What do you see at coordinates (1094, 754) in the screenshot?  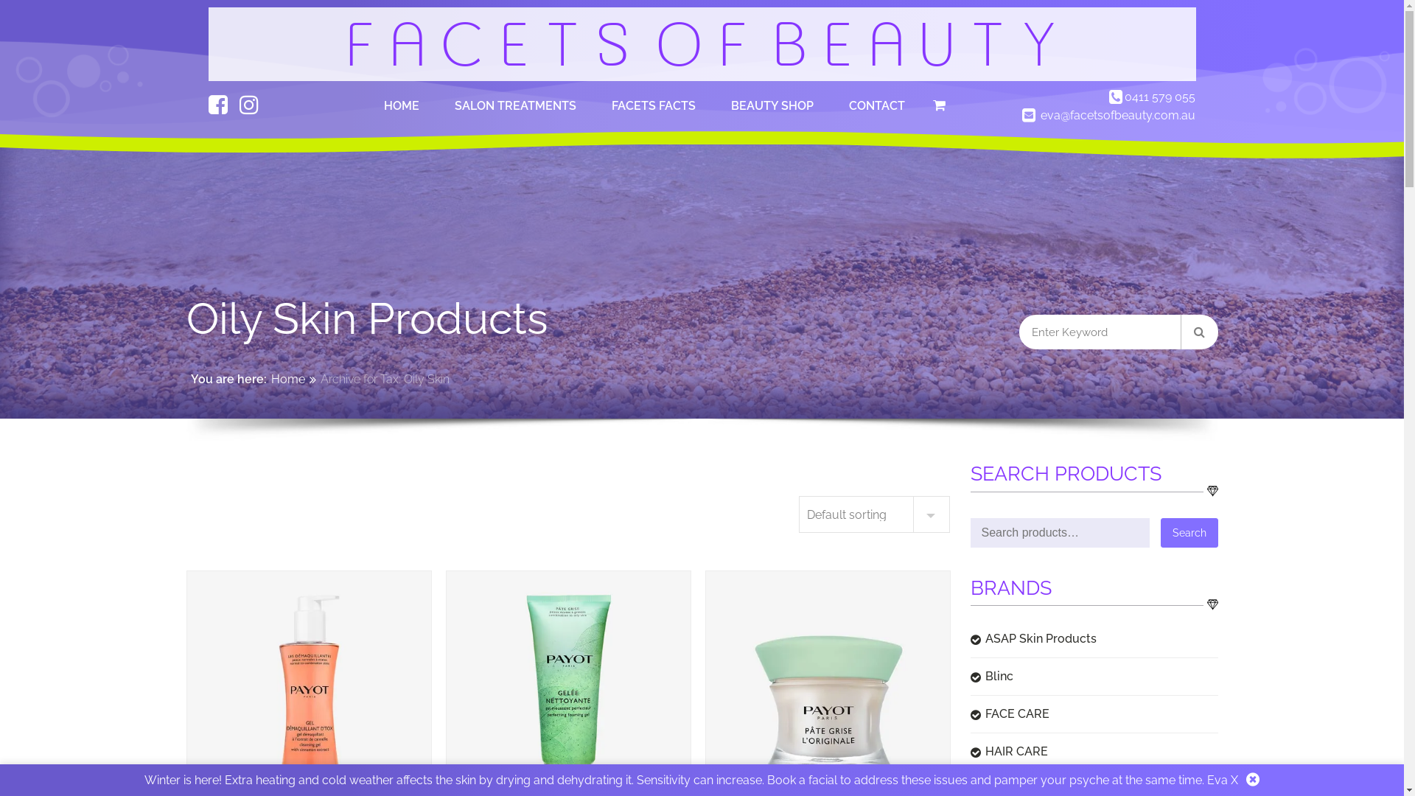 I see `HAIR CARE` at bounding box center [1094, 754].